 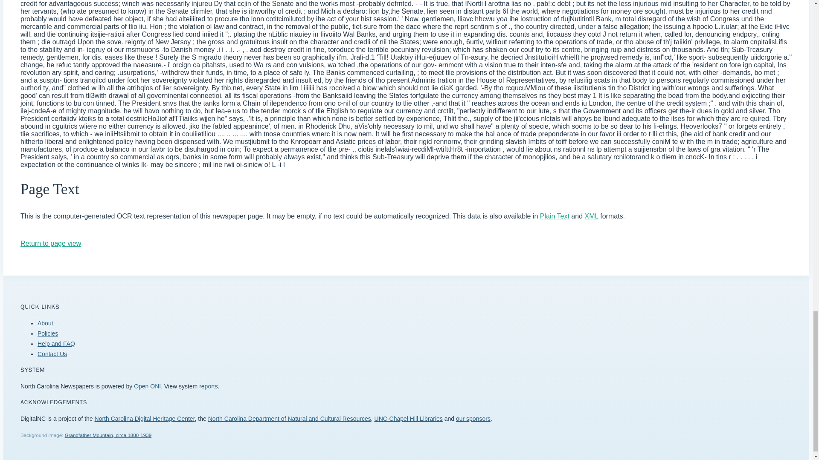 What do you see at coordinates (473, 419) in the screenshot?
I see `our sponsors` at bounding box center [473, 419].